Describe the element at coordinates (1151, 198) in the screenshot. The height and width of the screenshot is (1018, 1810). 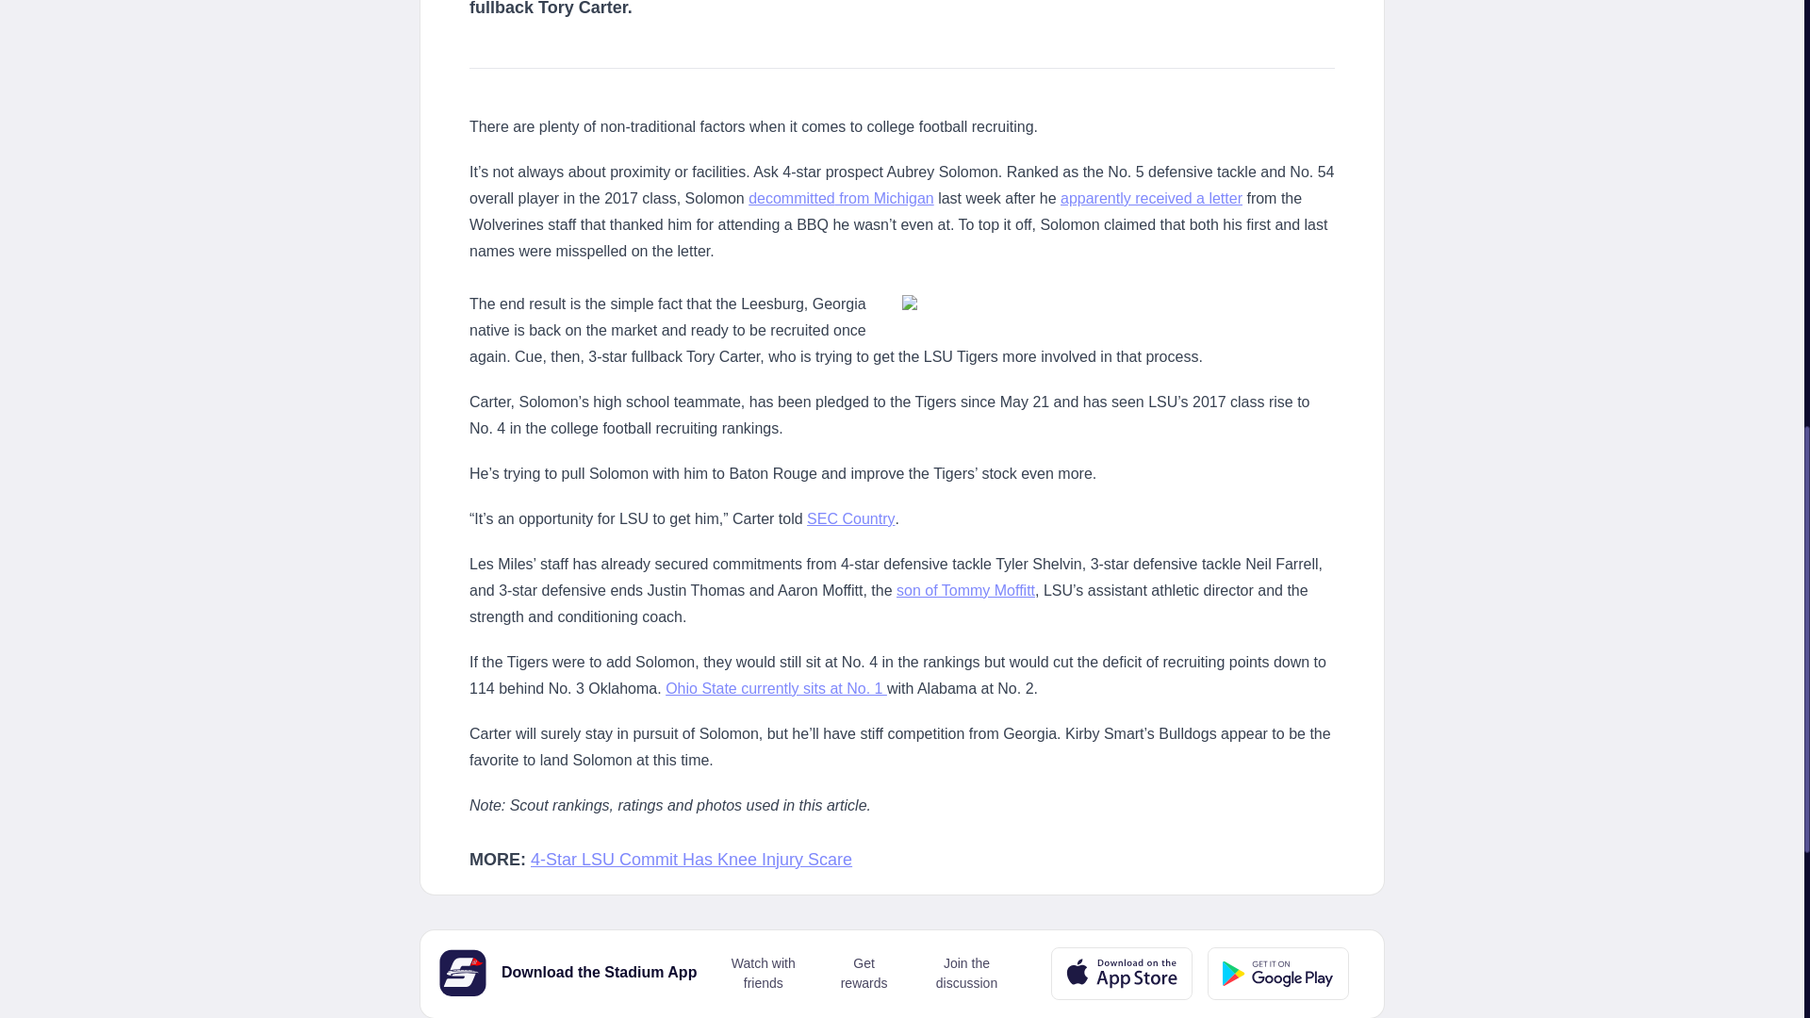
I see `apparently received a letter` at that location.